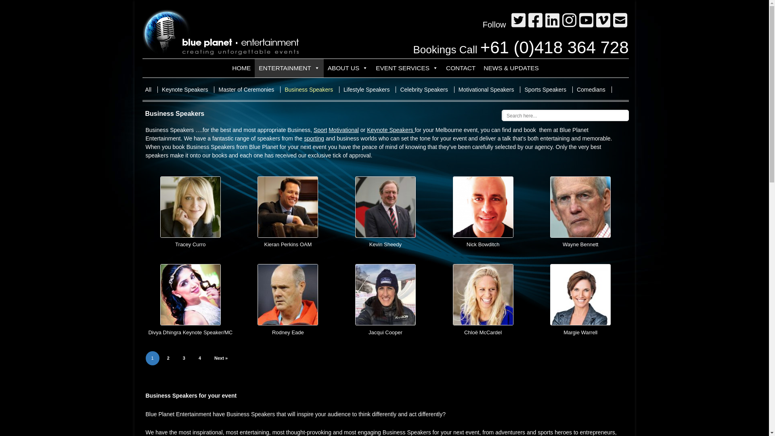  Describe the element at coordinates (288, 300) in the screenshot. I see `Rodney Eade` at that location.